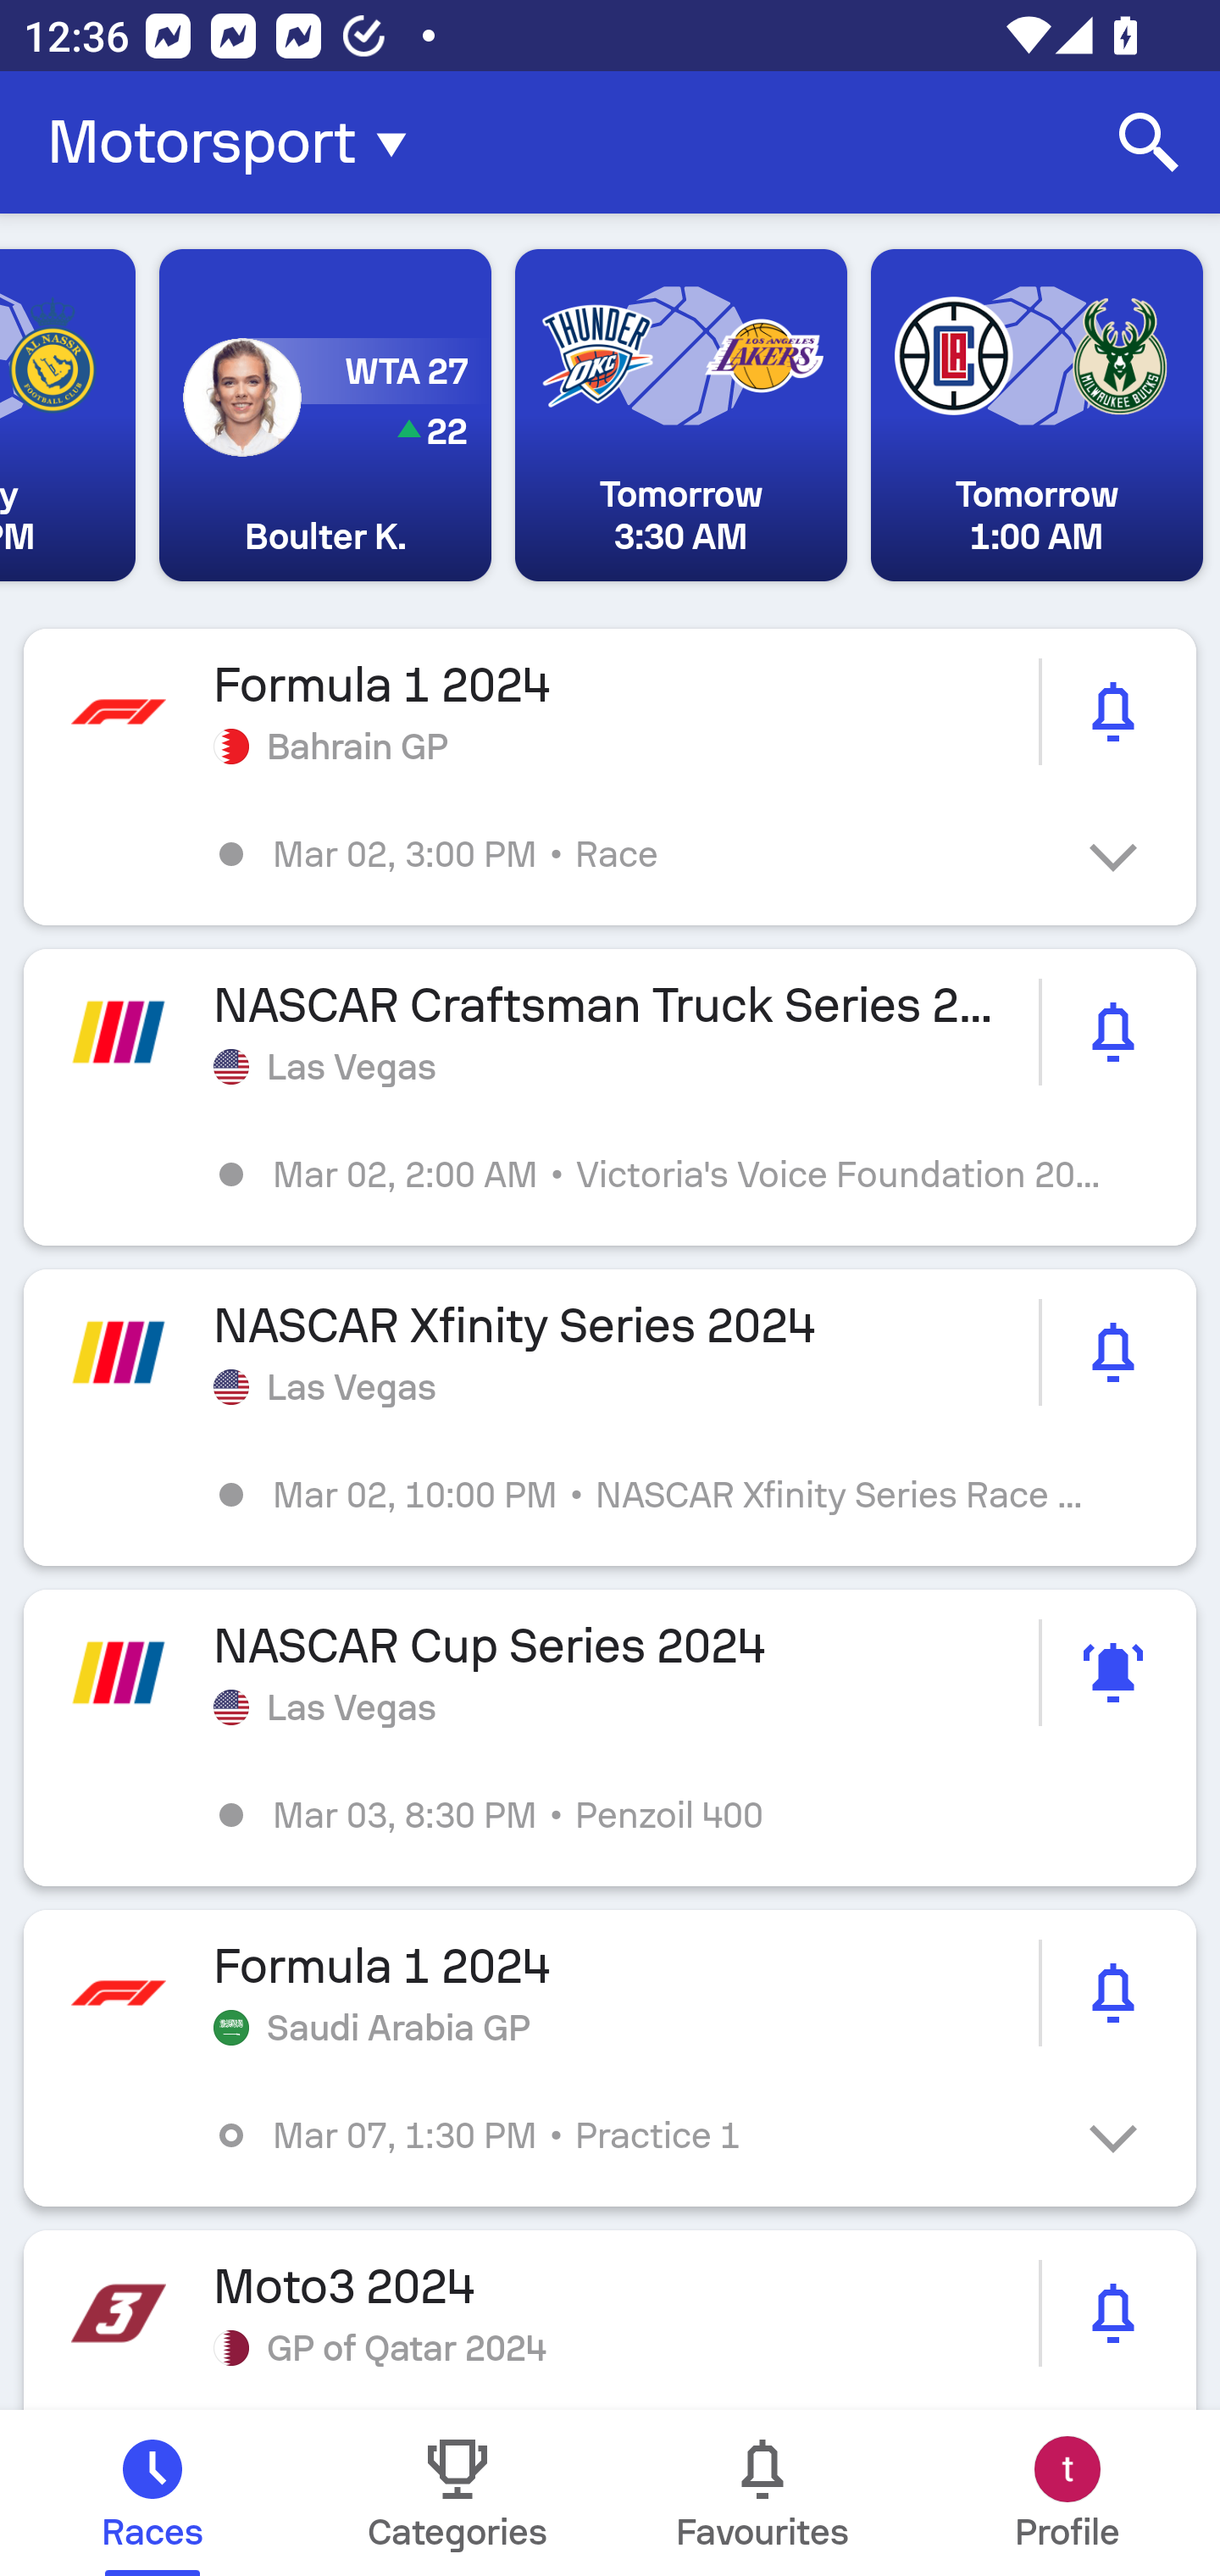  Describe the element at coordinates (1067, 2493) in the screenshot. I see `Profile` at that location.